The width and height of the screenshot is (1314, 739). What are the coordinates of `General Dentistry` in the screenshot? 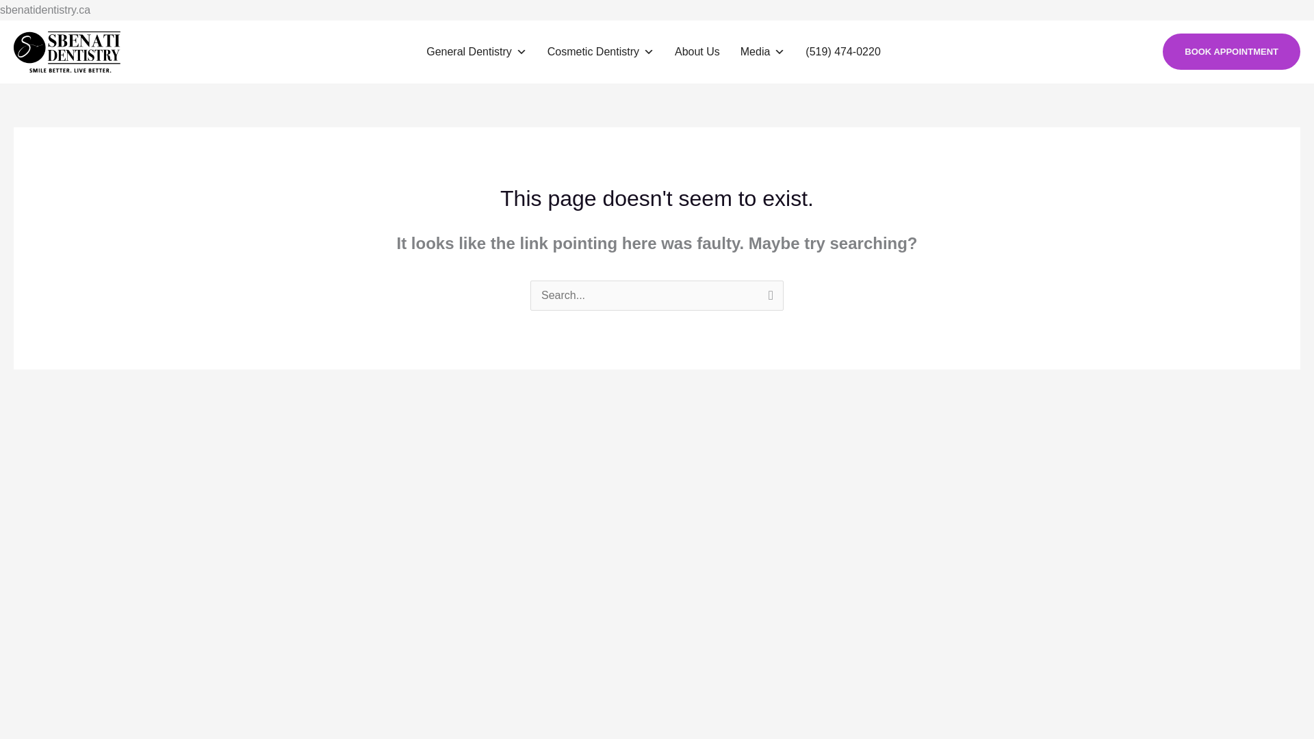 It's located at (476, 52).